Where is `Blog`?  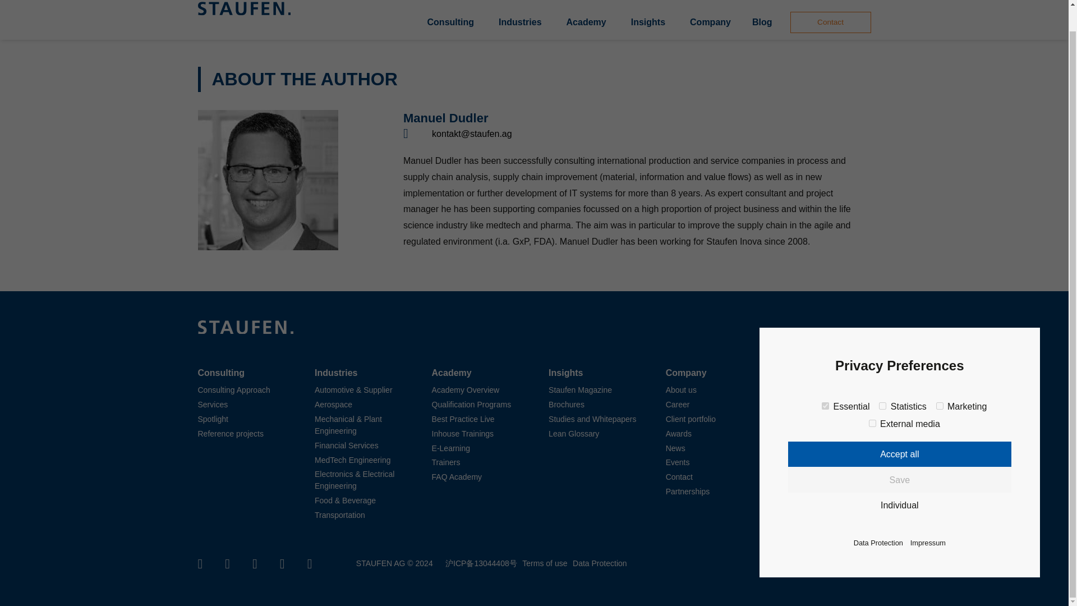
Blog is located at coordinates (762, 22).